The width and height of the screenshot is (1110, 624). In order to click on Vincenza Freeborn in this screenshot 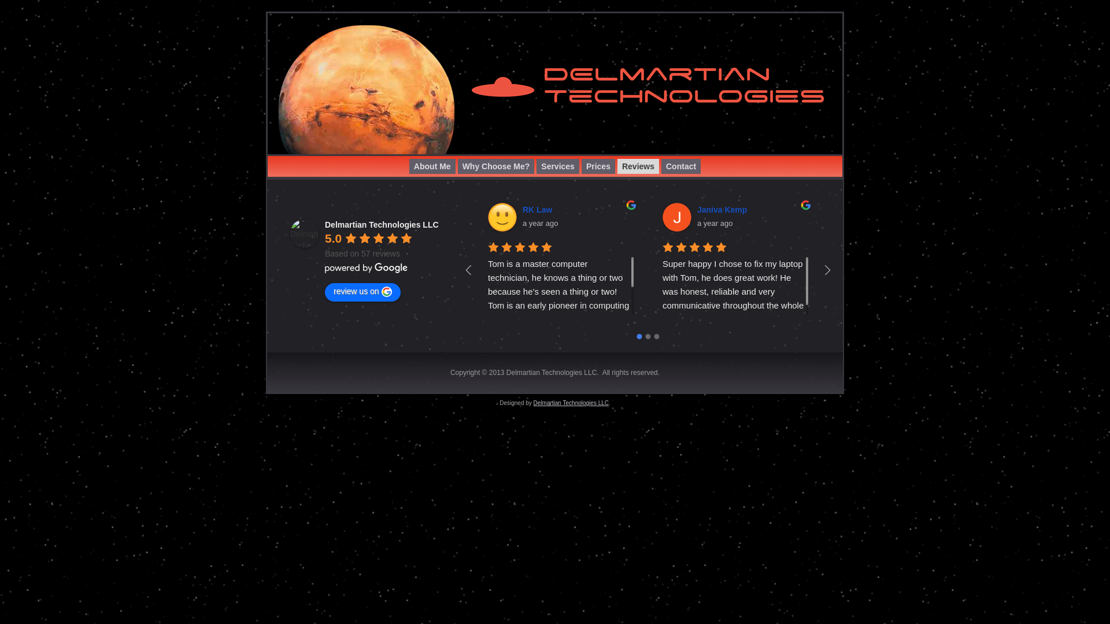, I will do `click(909, 210)`.